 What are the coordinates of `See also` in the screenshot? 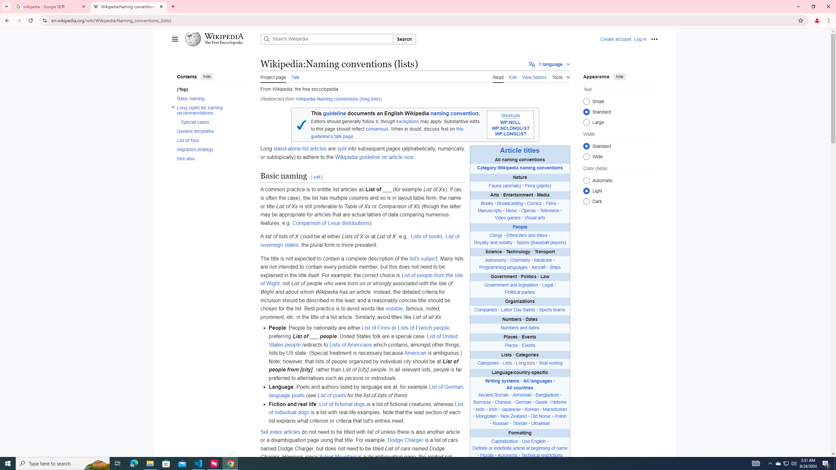 It's located at (212, 158).